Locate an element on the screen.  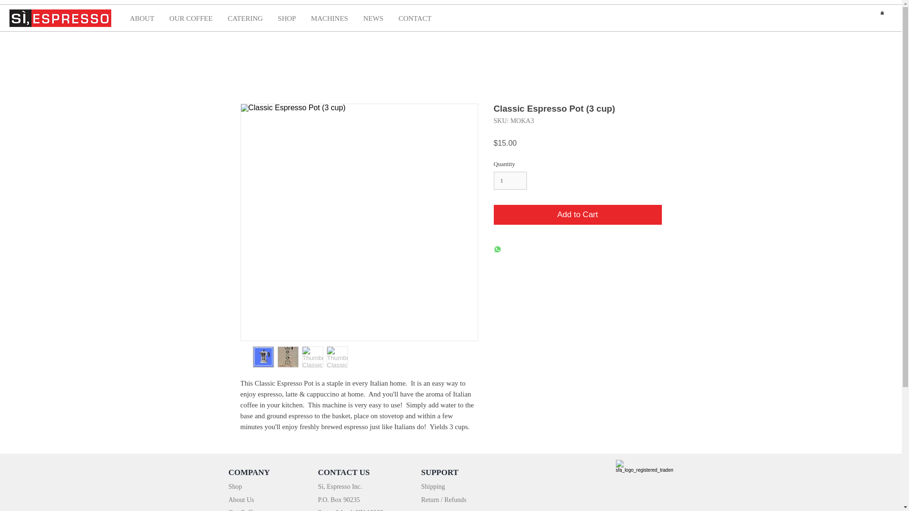
Add to Cart is located at coordinates (578, 215).